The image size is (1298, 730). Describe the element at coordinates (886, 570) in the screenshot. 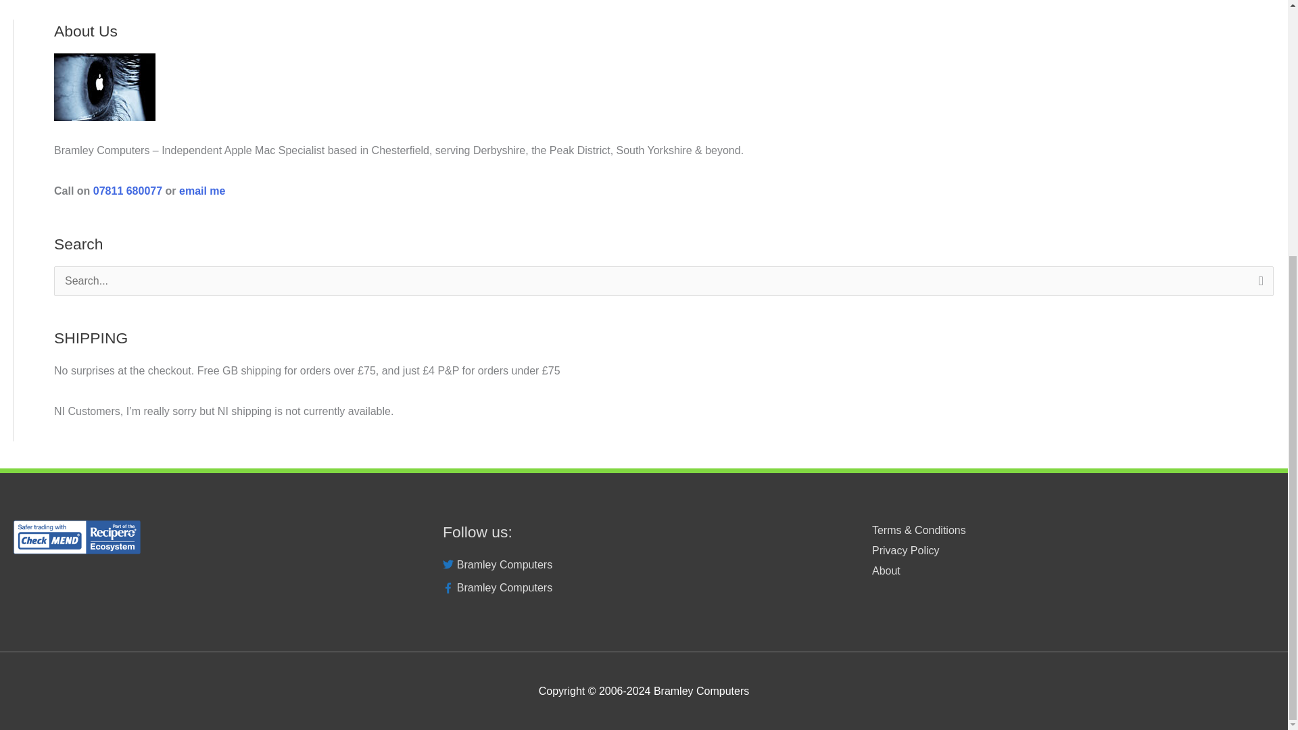

I see `About` at that location.